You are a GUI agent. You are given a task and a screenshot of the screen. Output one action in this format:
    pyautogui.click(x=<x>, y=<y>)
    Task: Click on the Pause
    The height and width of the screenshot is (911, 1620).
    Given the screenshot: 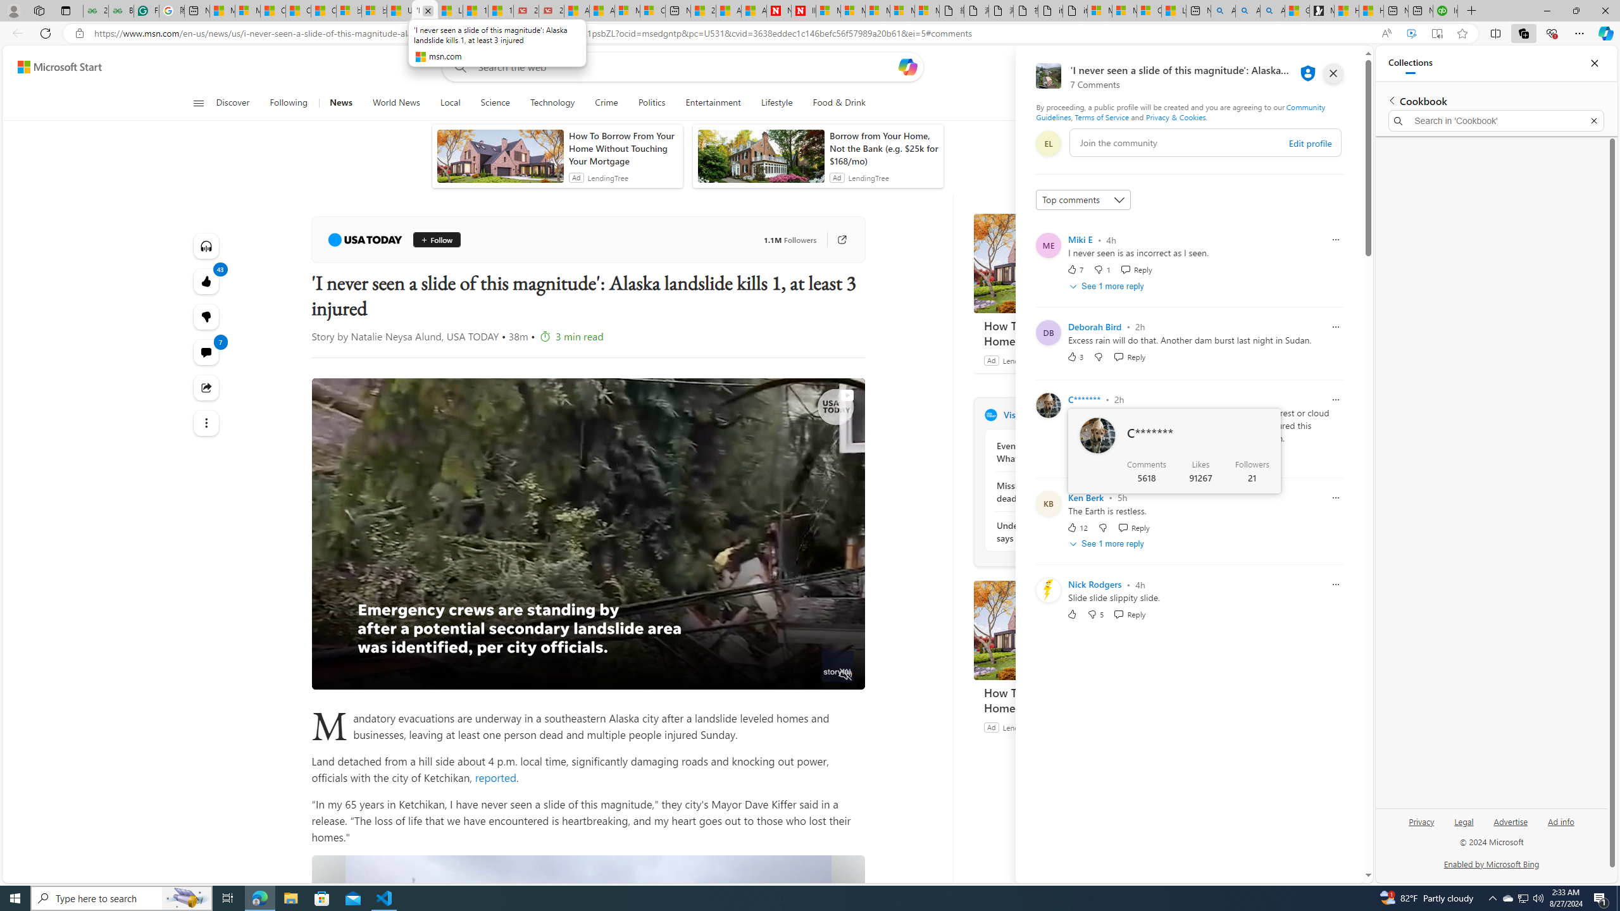 What is the action you would take?
    pyautogui.click(x=330, y=675)
    